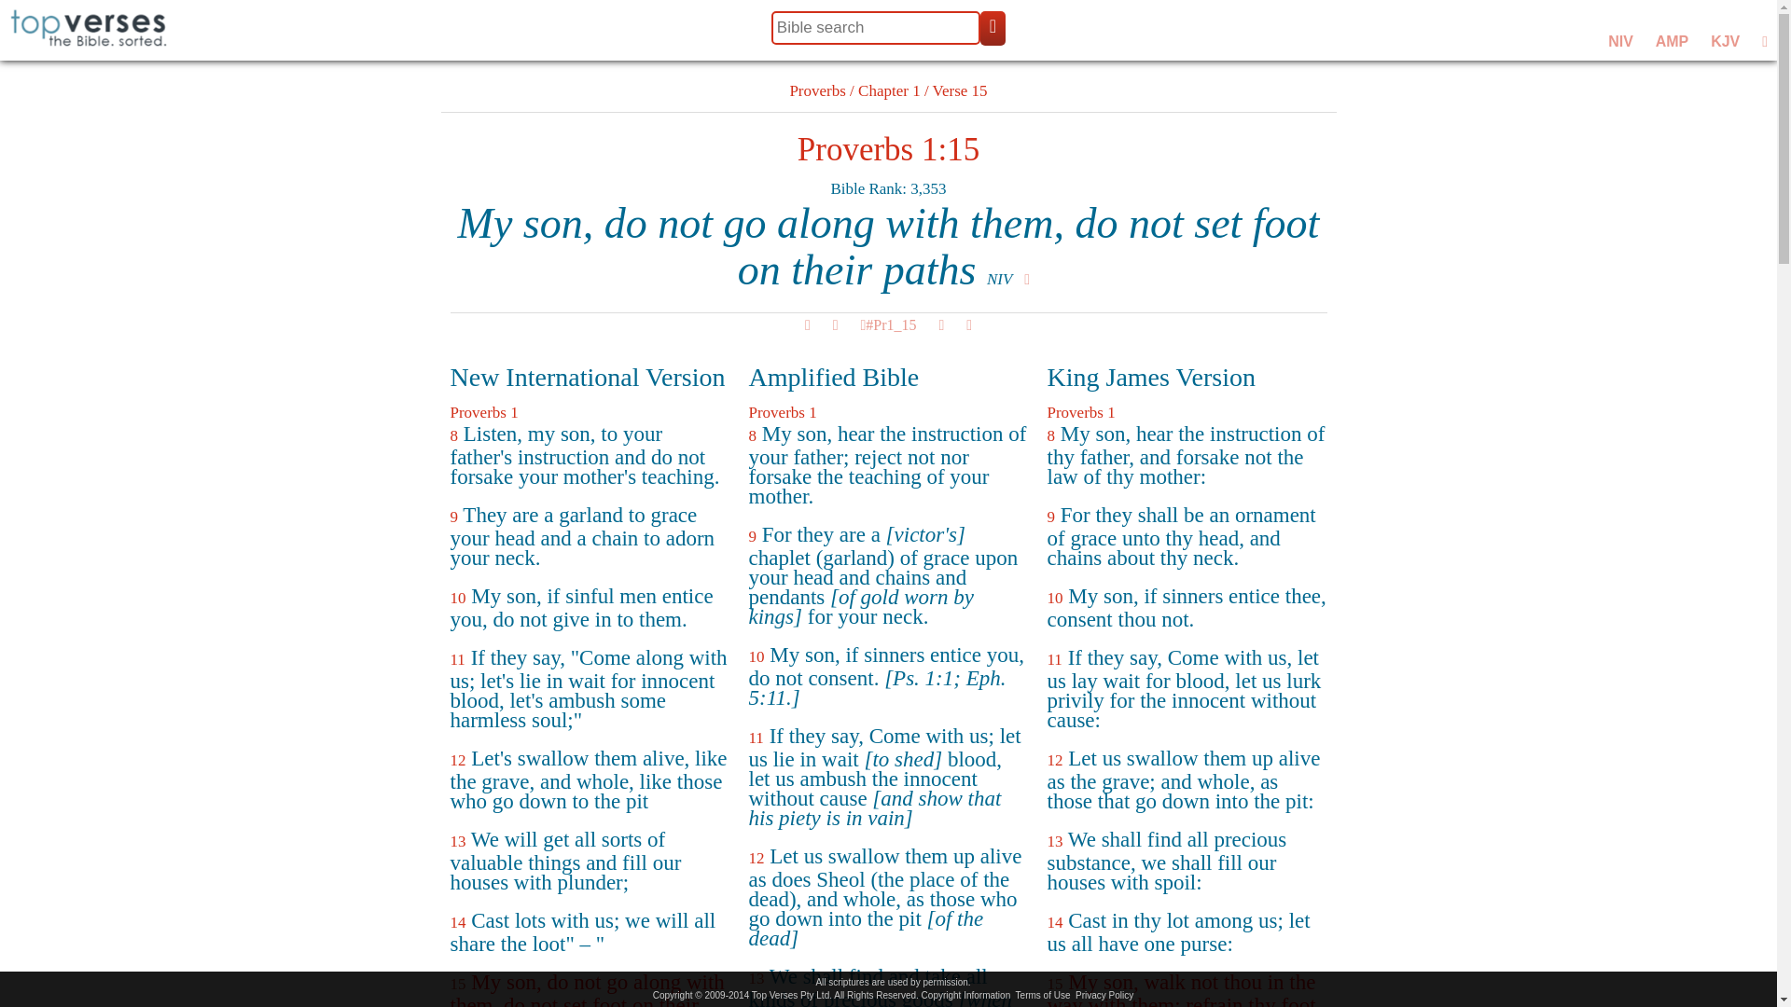  Describe the element at coordinates (1043, 995) in the screenshot. I see `Terms of Use` at that location.